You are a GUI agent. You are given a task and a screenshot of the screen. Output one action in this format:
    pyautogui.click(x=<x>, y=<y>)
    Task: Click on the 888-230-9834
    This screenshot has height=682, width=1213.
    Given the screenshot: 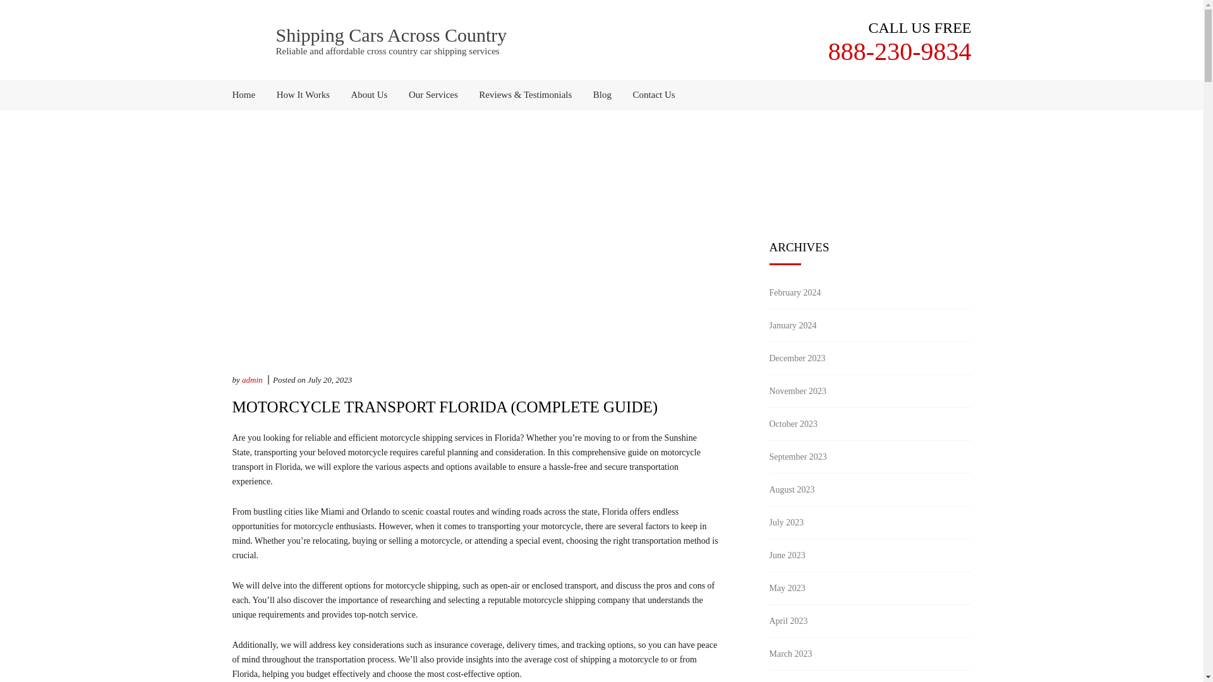 What is the action you would take?
    pyautogui.click(x=900, y=51)
    